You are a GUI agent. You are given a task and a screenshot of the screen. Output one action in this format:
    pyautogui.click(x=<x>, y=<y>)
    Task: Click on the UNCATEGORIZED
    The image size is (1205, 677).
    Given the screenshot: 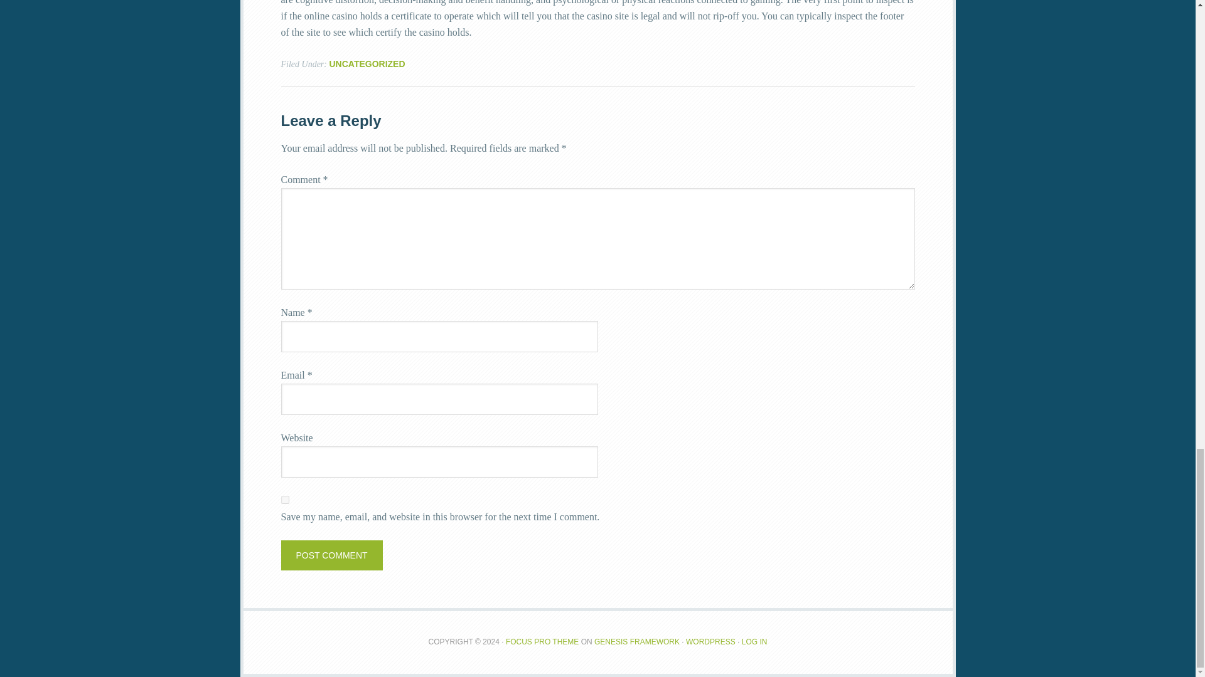 What is the action you would take?
    pyautogui.click(x=367, y=64)
    